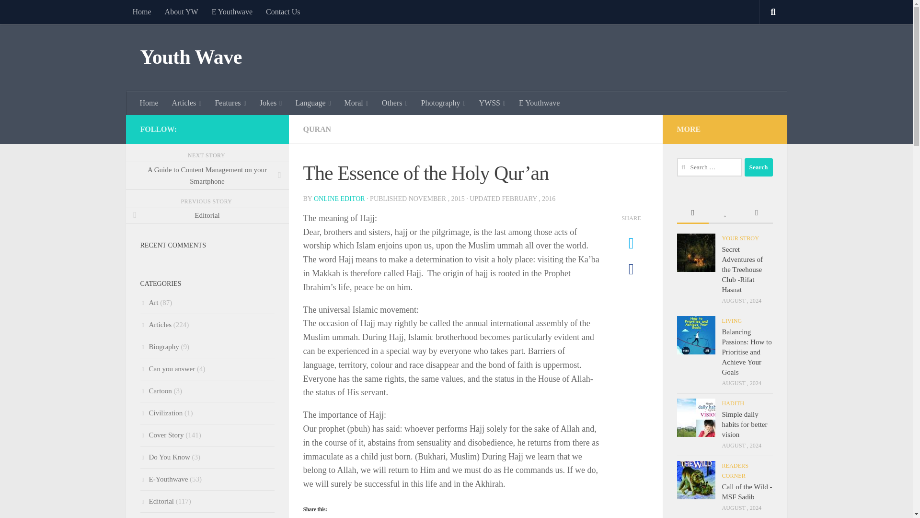 Image resolution: width=920 pixels, height=518 pixels. I want to click on Posts by Online Editor, so click(339, 199).